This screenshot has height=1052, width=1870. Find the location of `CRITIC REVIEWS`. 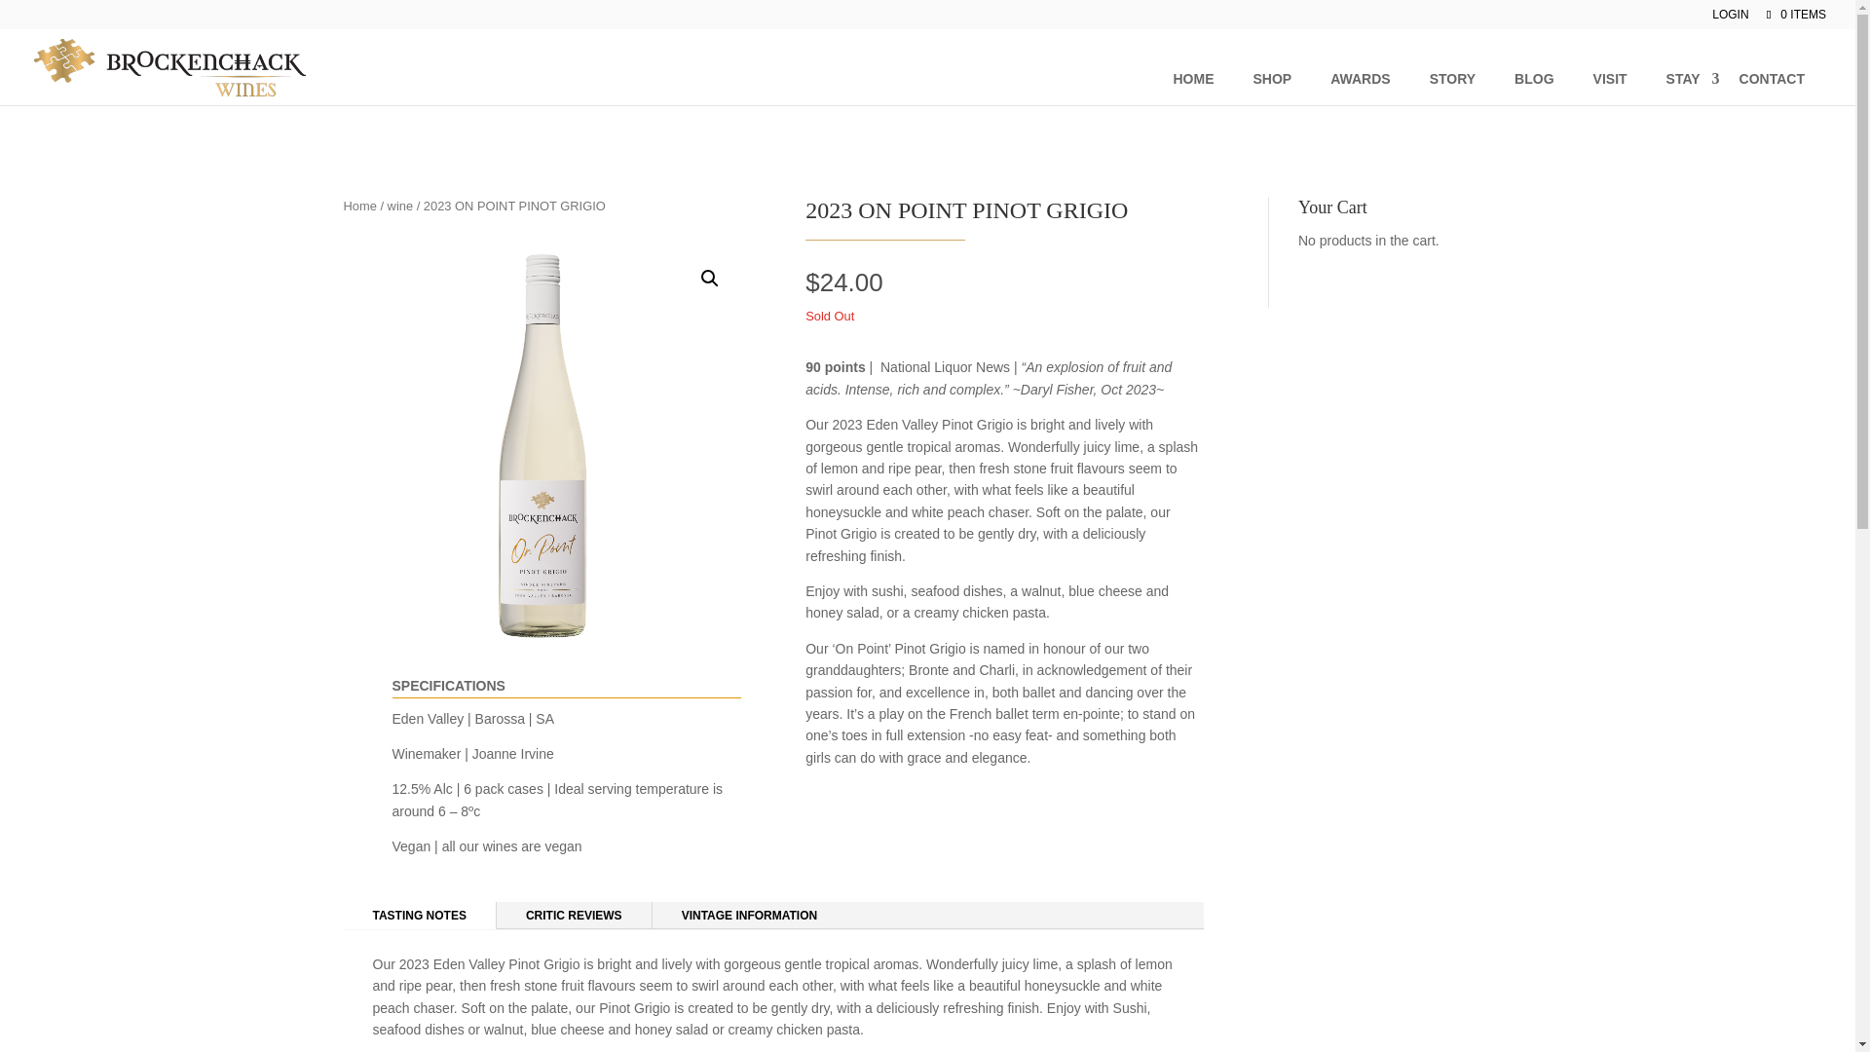

CRITIC REVIEWS is located at coordinates (574, 915).